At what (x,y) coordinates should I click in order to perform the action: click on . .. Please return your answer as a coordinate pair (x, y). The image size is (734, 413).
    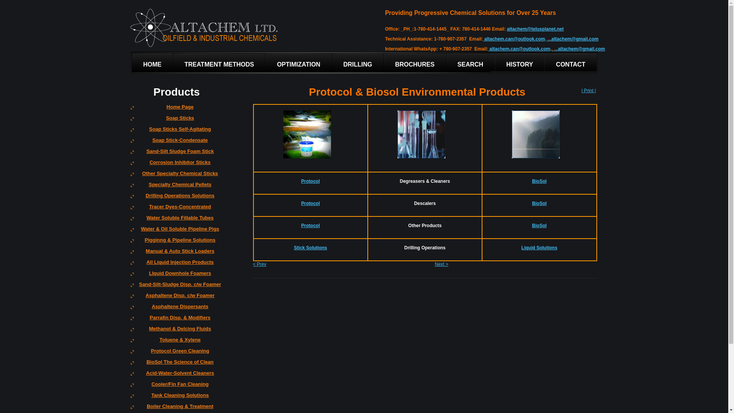
    Looking at the image, I should click on (554, 49).